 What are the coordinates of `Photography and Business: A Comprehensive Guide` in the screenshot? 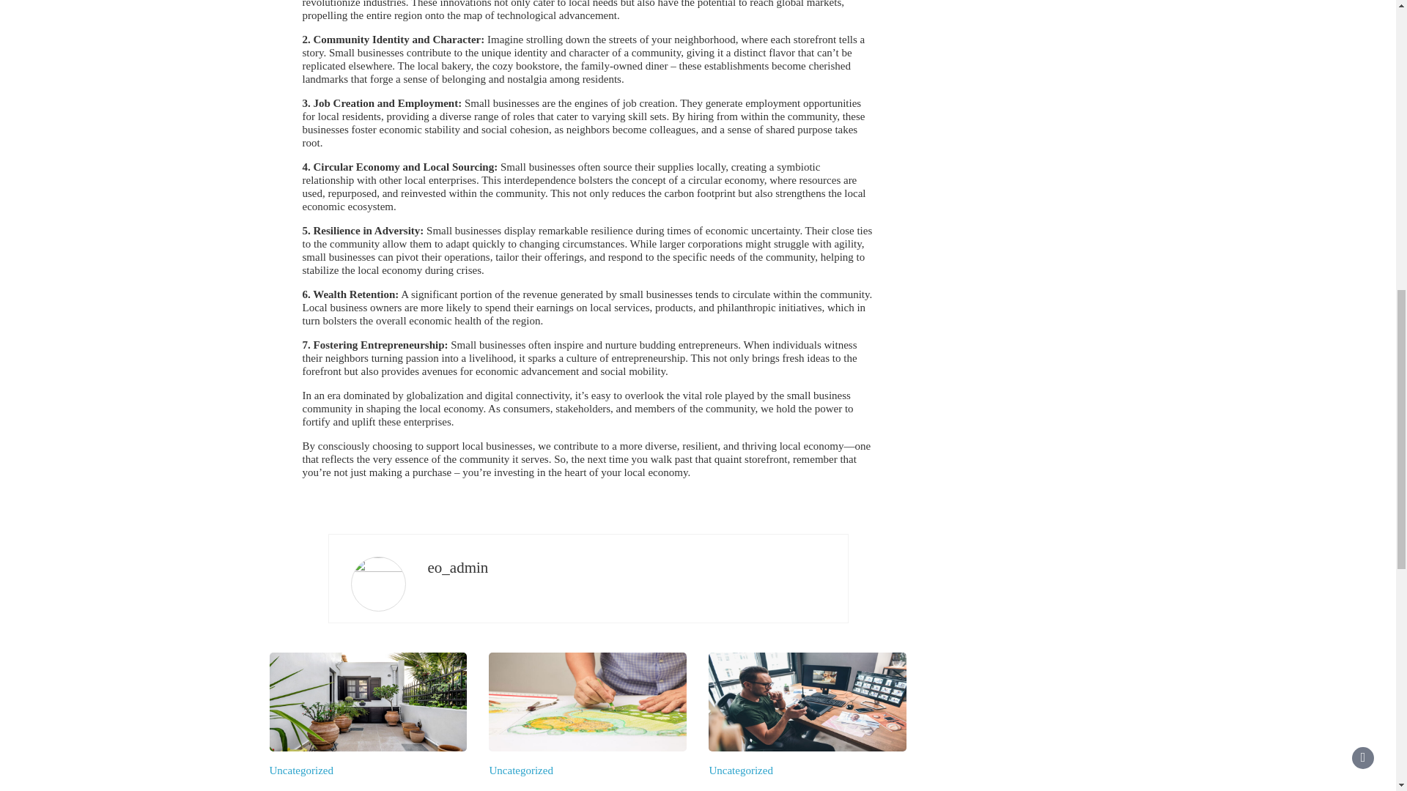 It's located at (799, 790).